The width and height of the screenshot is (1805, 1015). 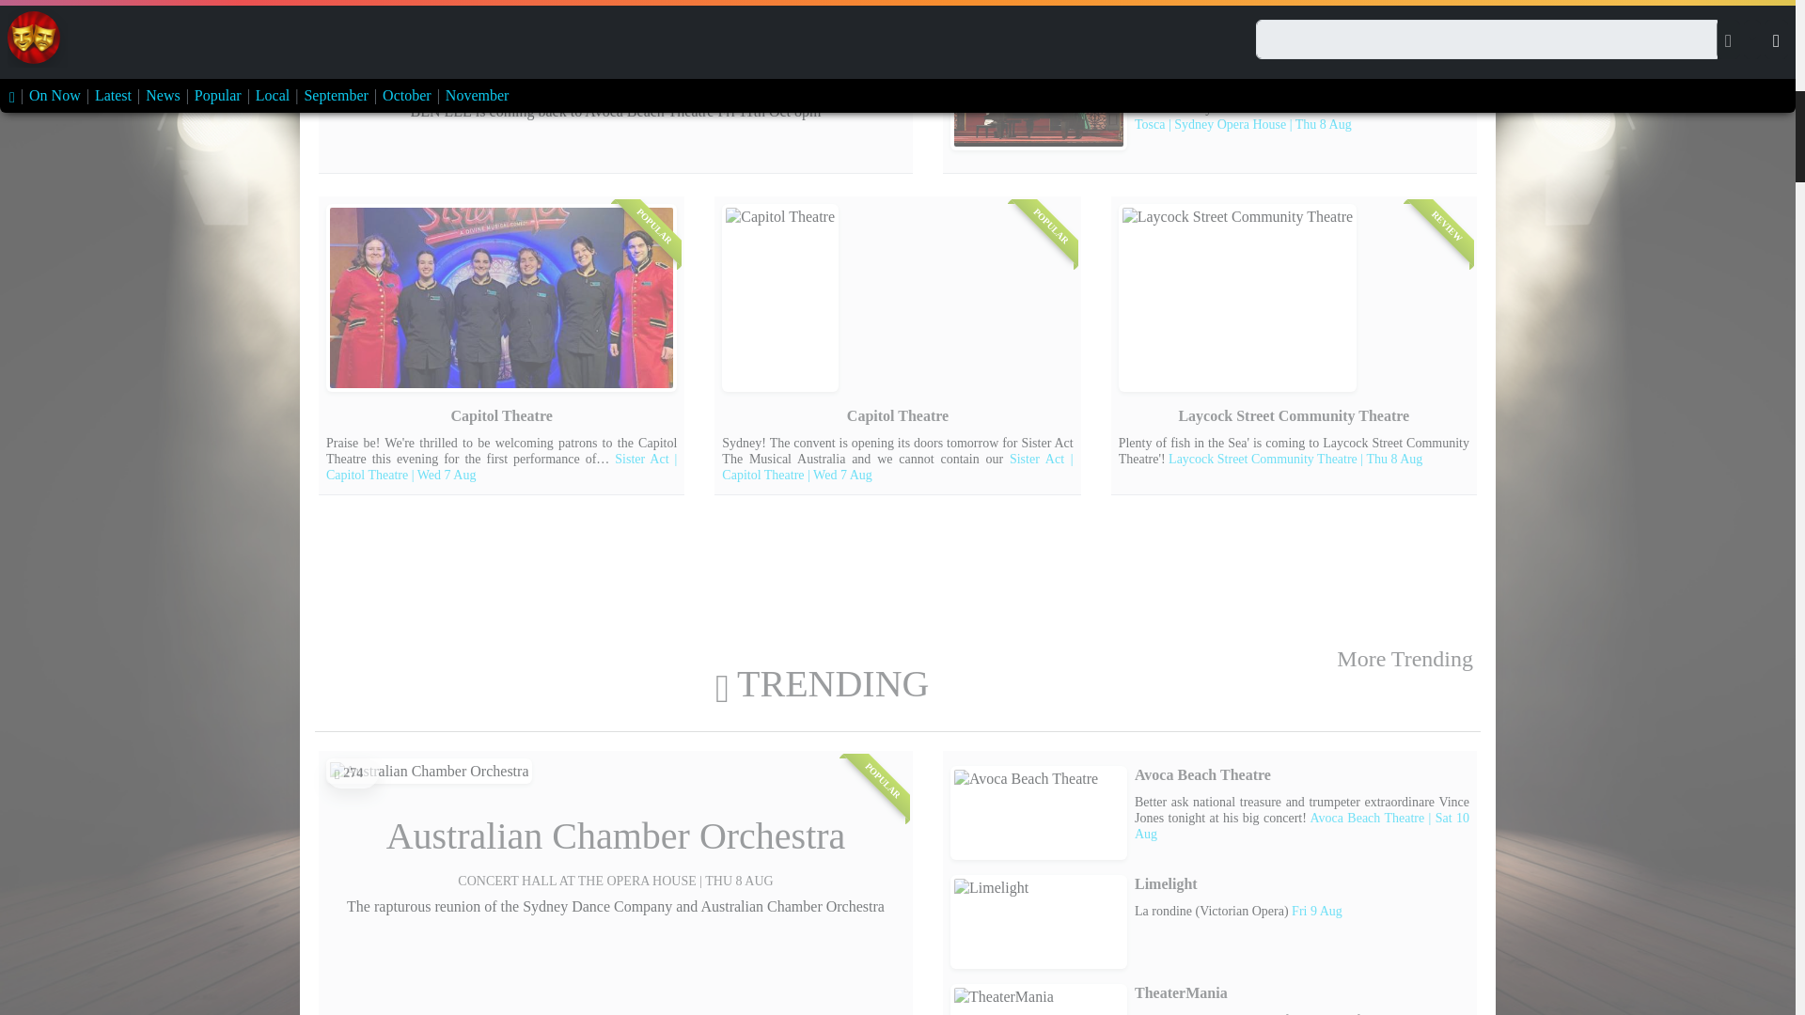 What do you see at coordinates (1038, 103) in the screenshot?
I see `Opera Australia` at bounding box center [1038, 103].